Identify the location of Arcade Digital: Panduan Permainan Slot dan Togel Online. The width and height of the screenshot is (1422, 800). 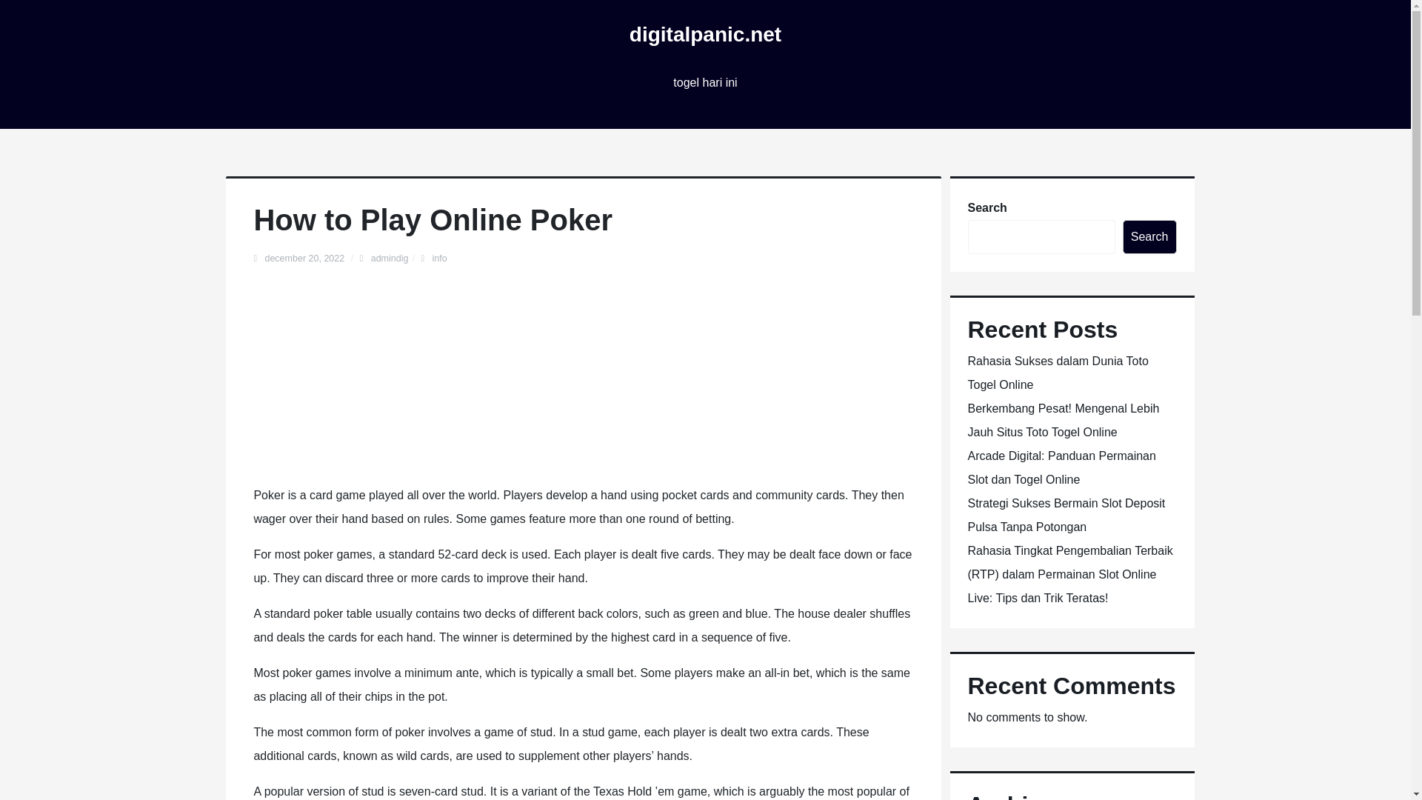
(1061, 467).